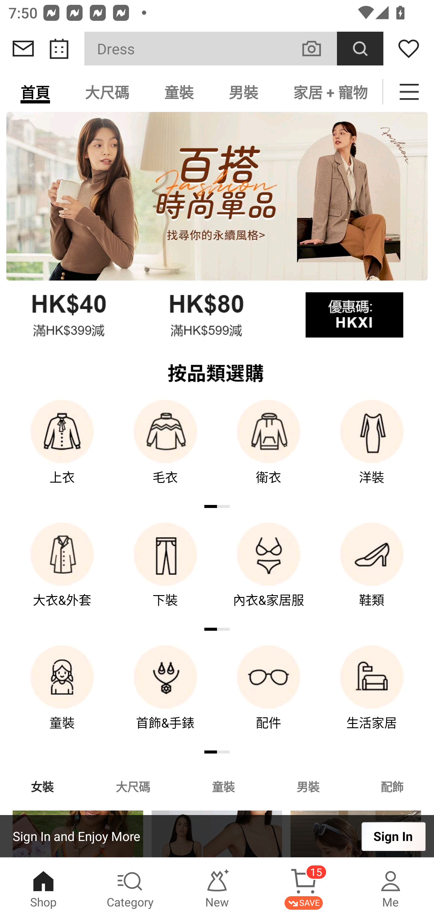  Describe the element at coordinates (223, 786) in the screenshot. I see `童裝` at that location.